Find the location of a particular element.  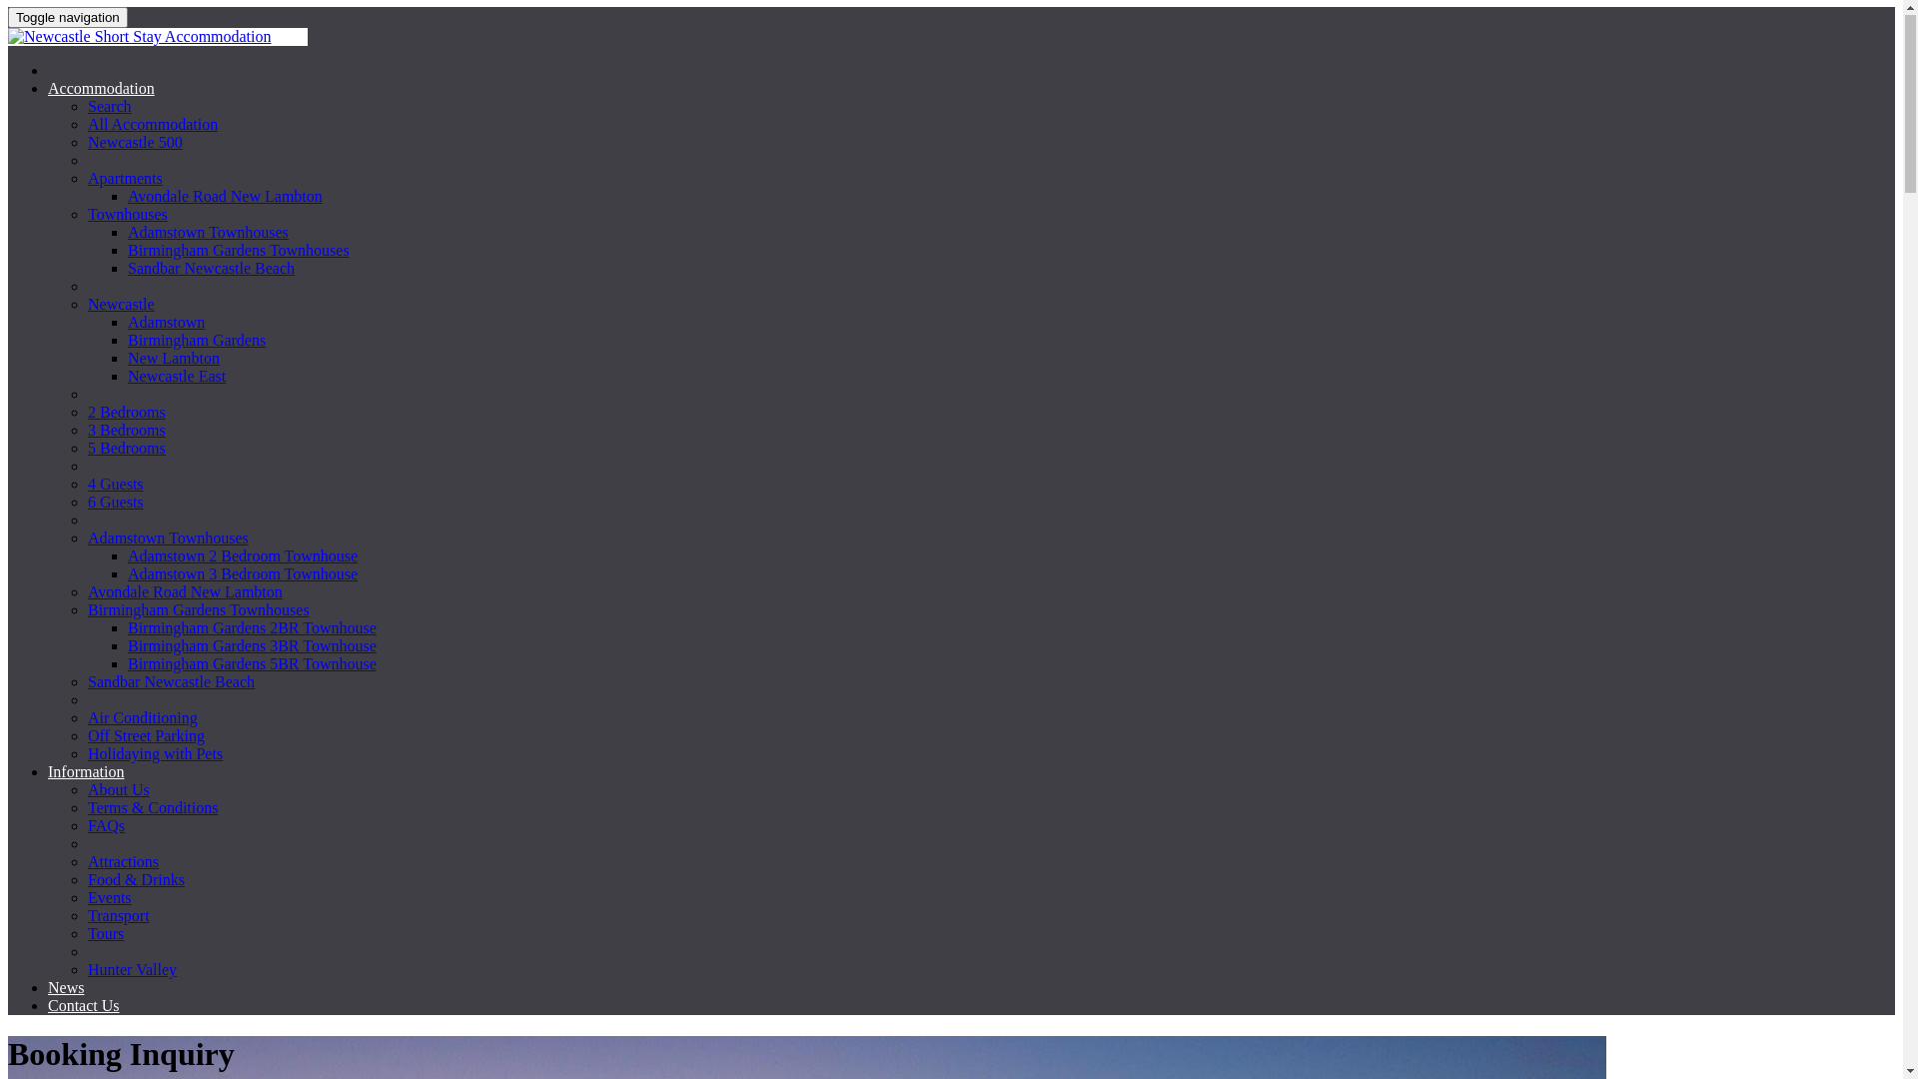

Newcastle 500 is located at coordinates (136, 144).